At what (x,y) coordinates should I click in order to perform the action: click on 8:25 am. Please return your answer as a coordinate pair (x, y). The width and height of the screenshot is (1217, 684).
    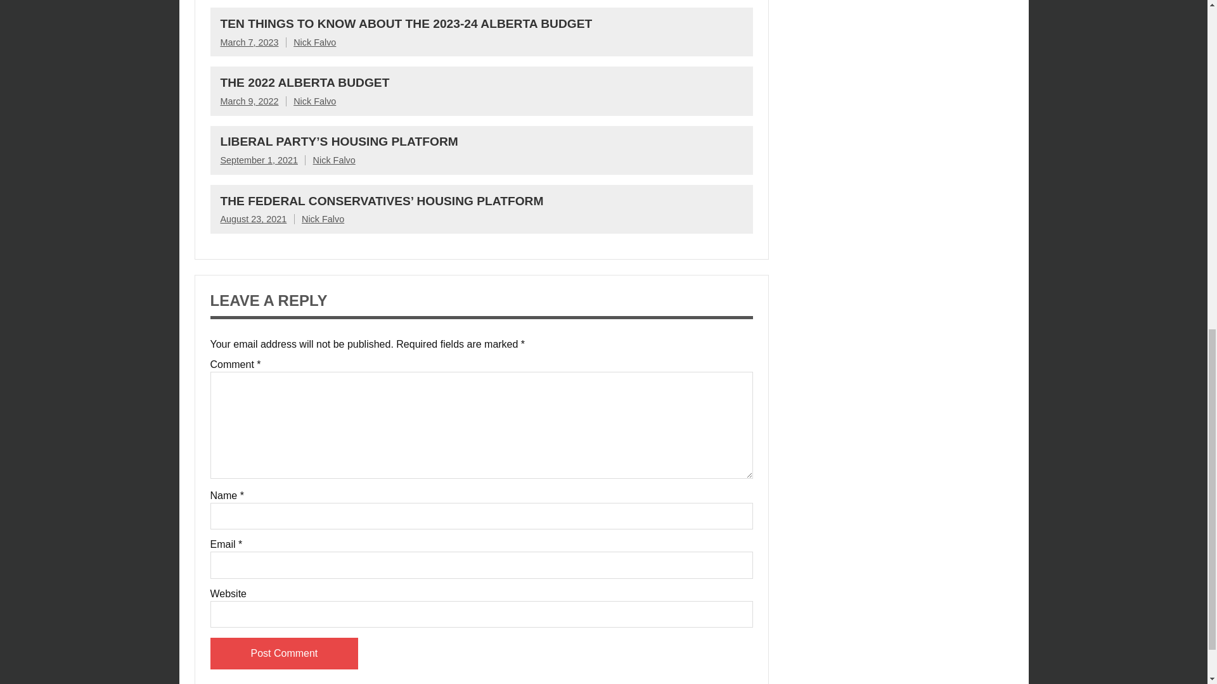
    Looking at the image, I should click on (259, 160).